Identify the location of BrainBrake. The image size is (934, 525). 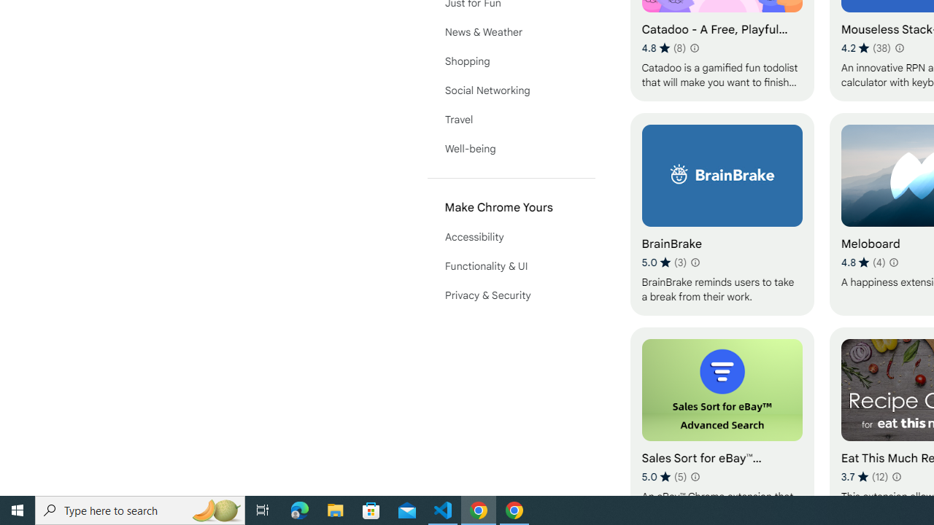
(722, 214).